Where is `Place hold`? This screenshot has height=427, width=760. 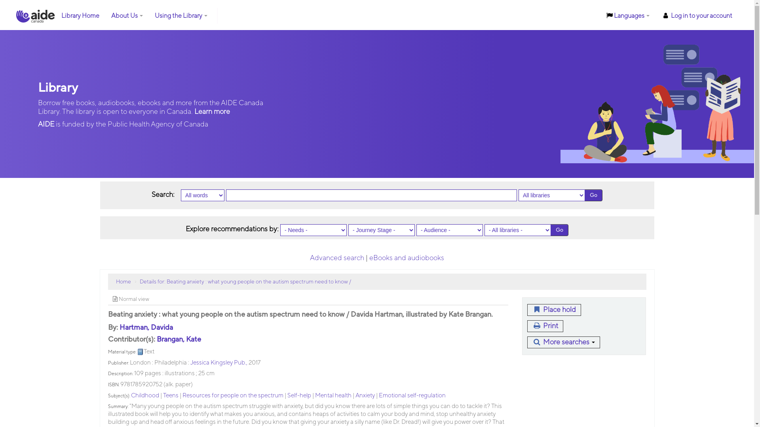
Place hold is located at coordinates (554, 310).